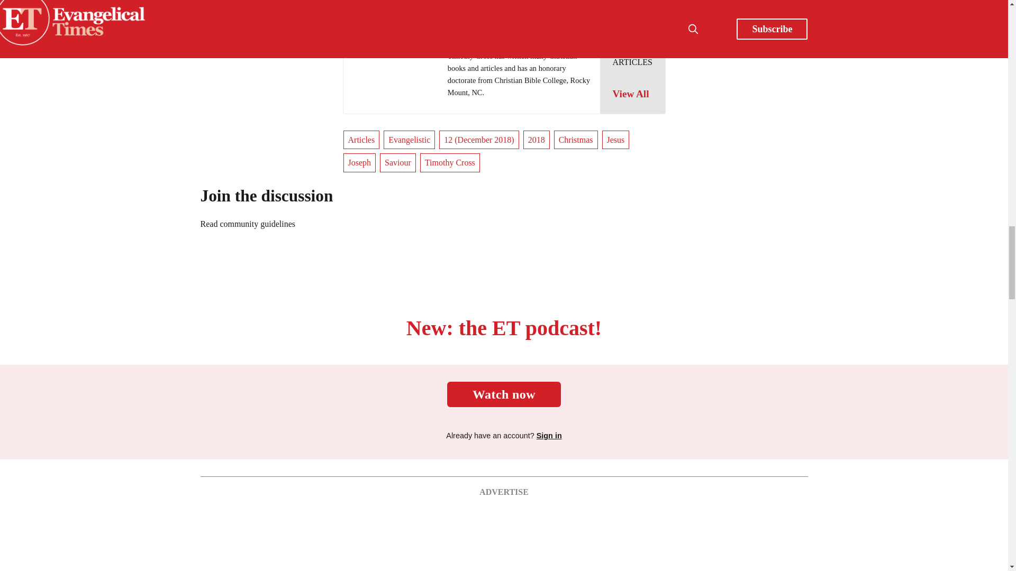  Describe the element at coordinates (632, 94) in the screenshot. I see `View All` at that location.